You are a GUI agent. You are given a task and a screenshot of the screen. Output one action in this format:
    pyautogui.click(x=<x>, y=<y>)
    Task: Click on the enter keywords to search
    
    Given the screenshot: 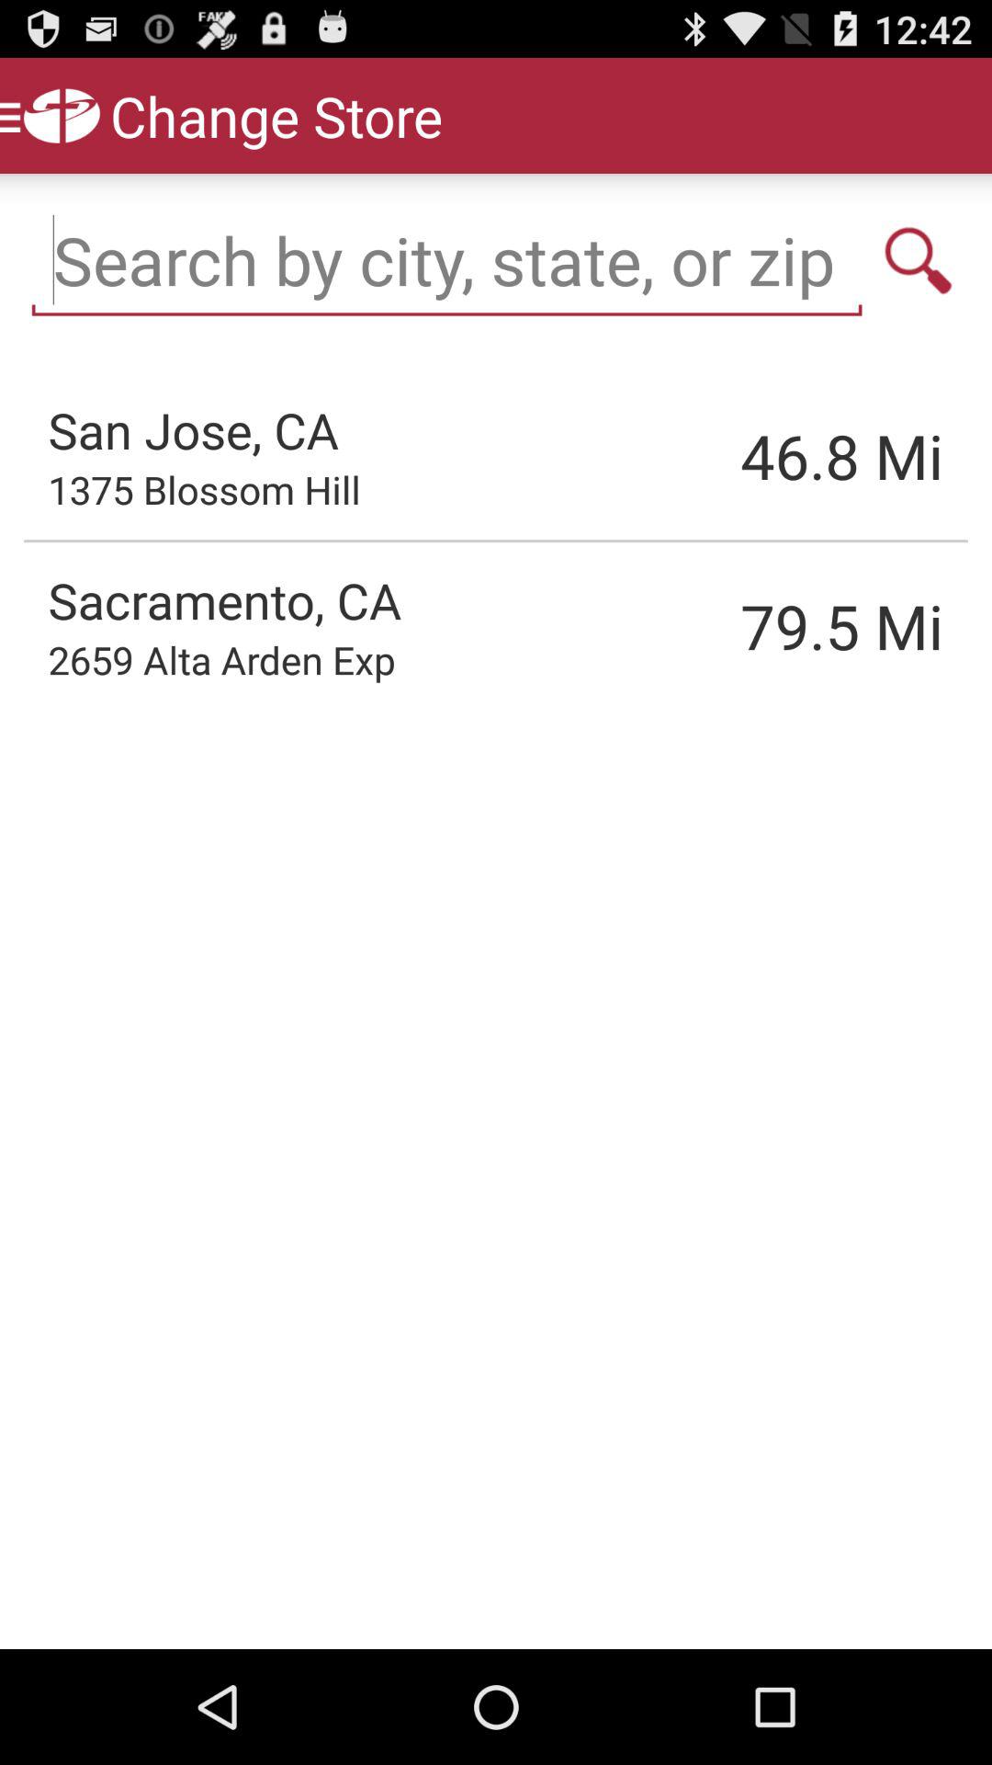 What is the action you would take?
    pyautogui.click(x=446, y=261)
    